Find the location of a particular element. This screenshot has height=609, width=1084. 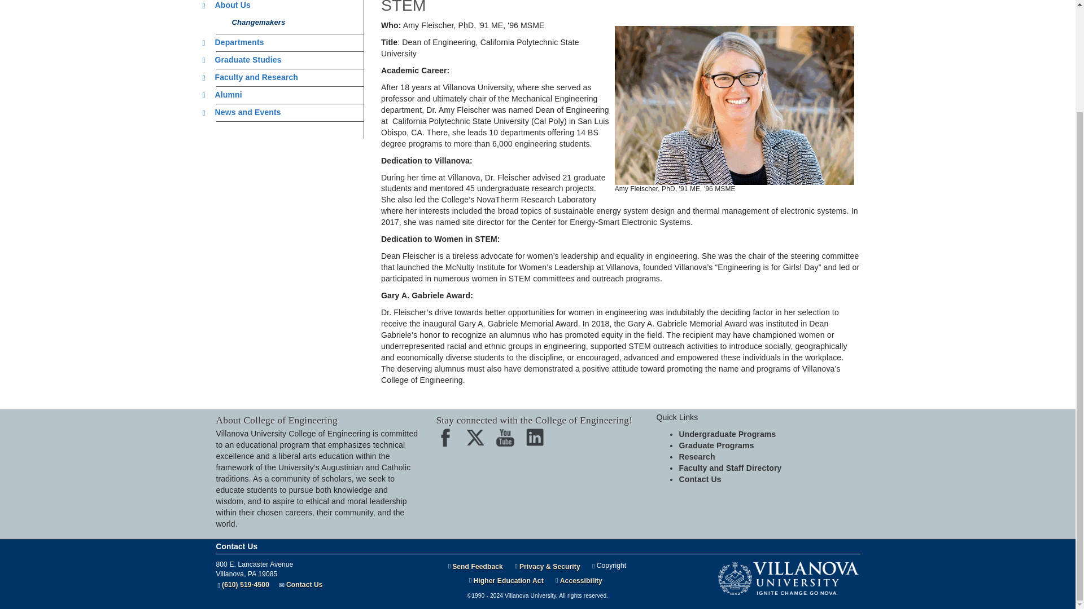

About Us is located at coordinates (229, 5).